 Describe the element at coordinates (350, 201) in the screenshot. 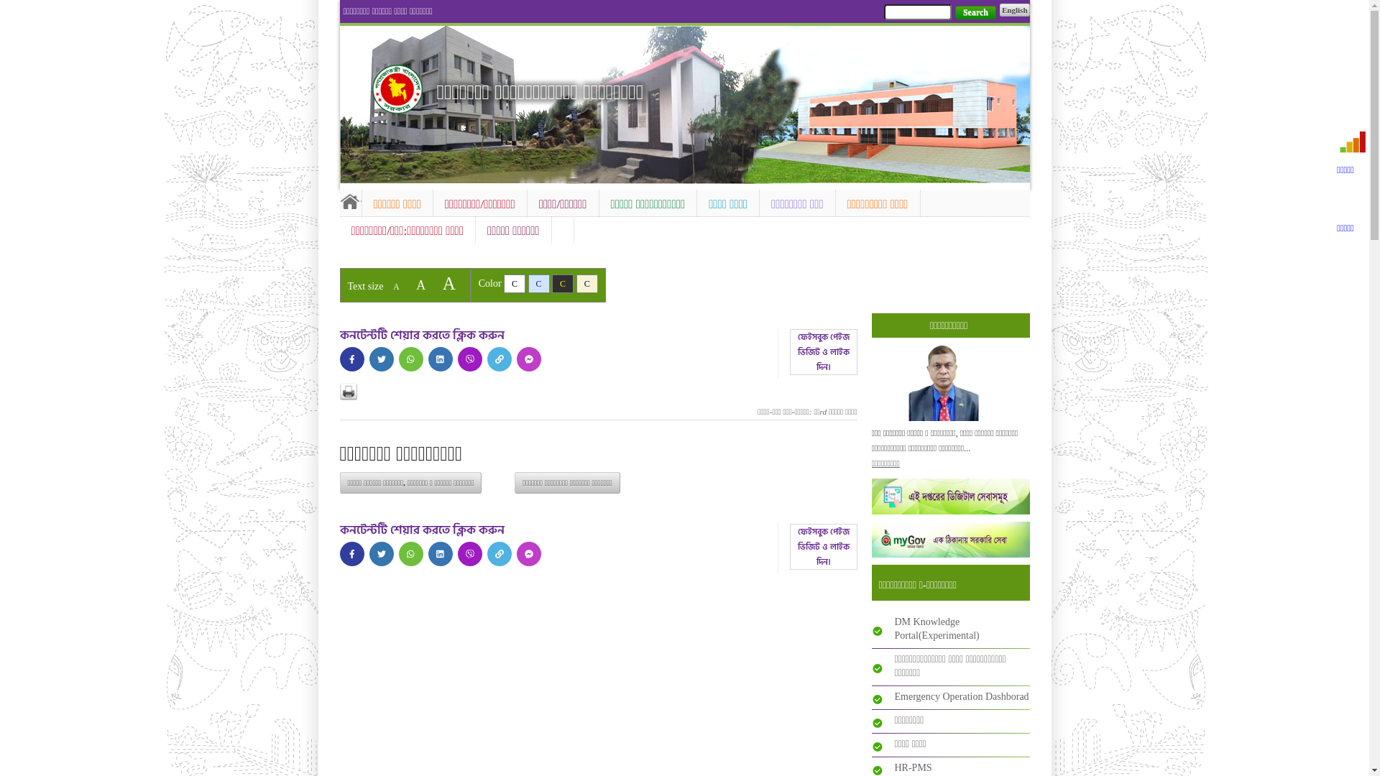

I see `Home` at that location.